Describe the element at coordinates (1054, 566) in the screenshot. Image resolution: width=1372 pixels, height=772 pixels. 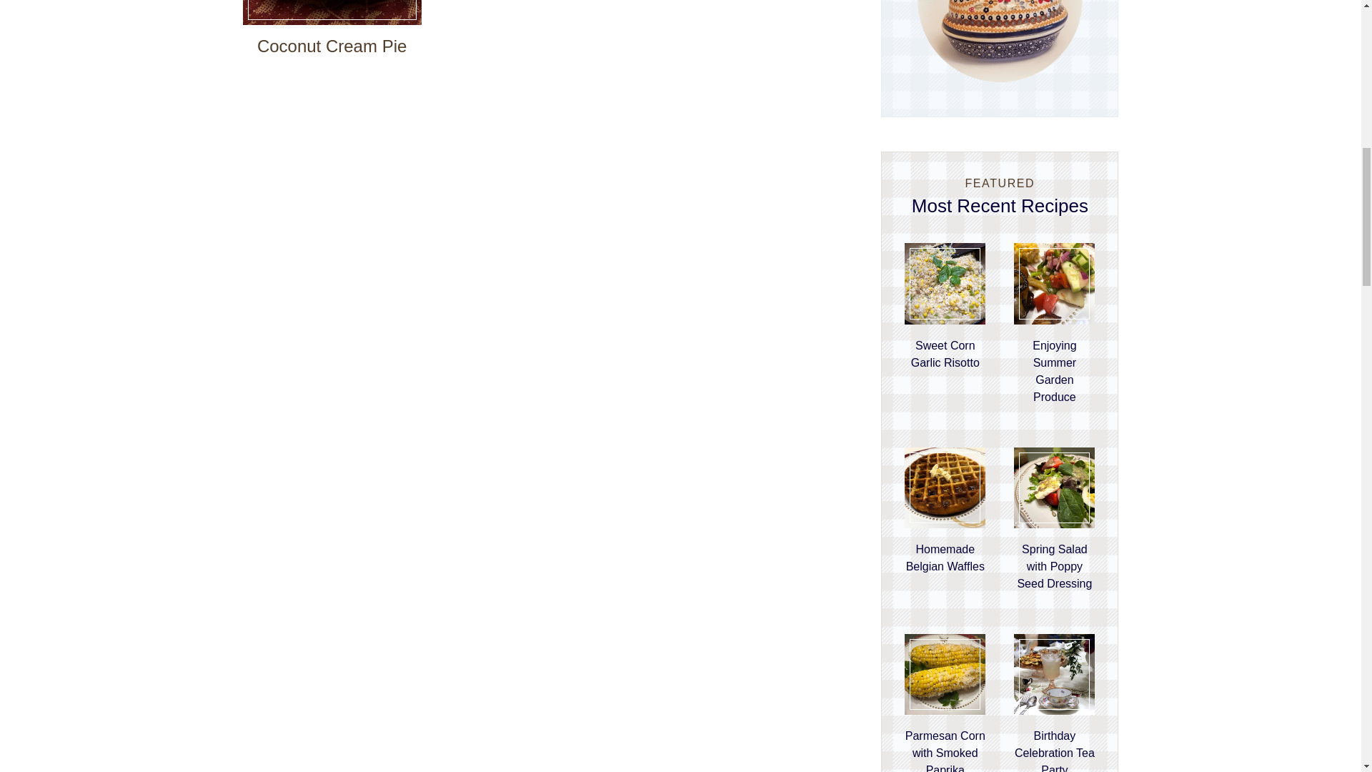
I see `Spring Salad with Poppy Seed Dressing` at that location.